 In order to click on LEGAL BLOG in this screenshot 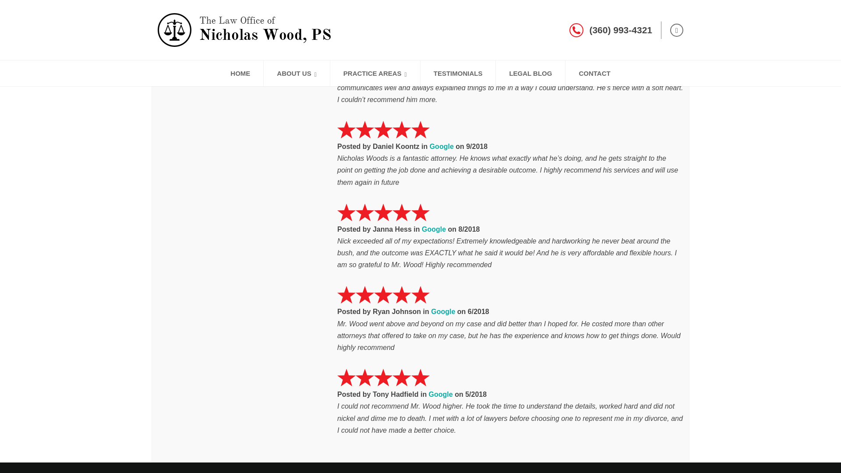, I will do `click(530, 73)`.